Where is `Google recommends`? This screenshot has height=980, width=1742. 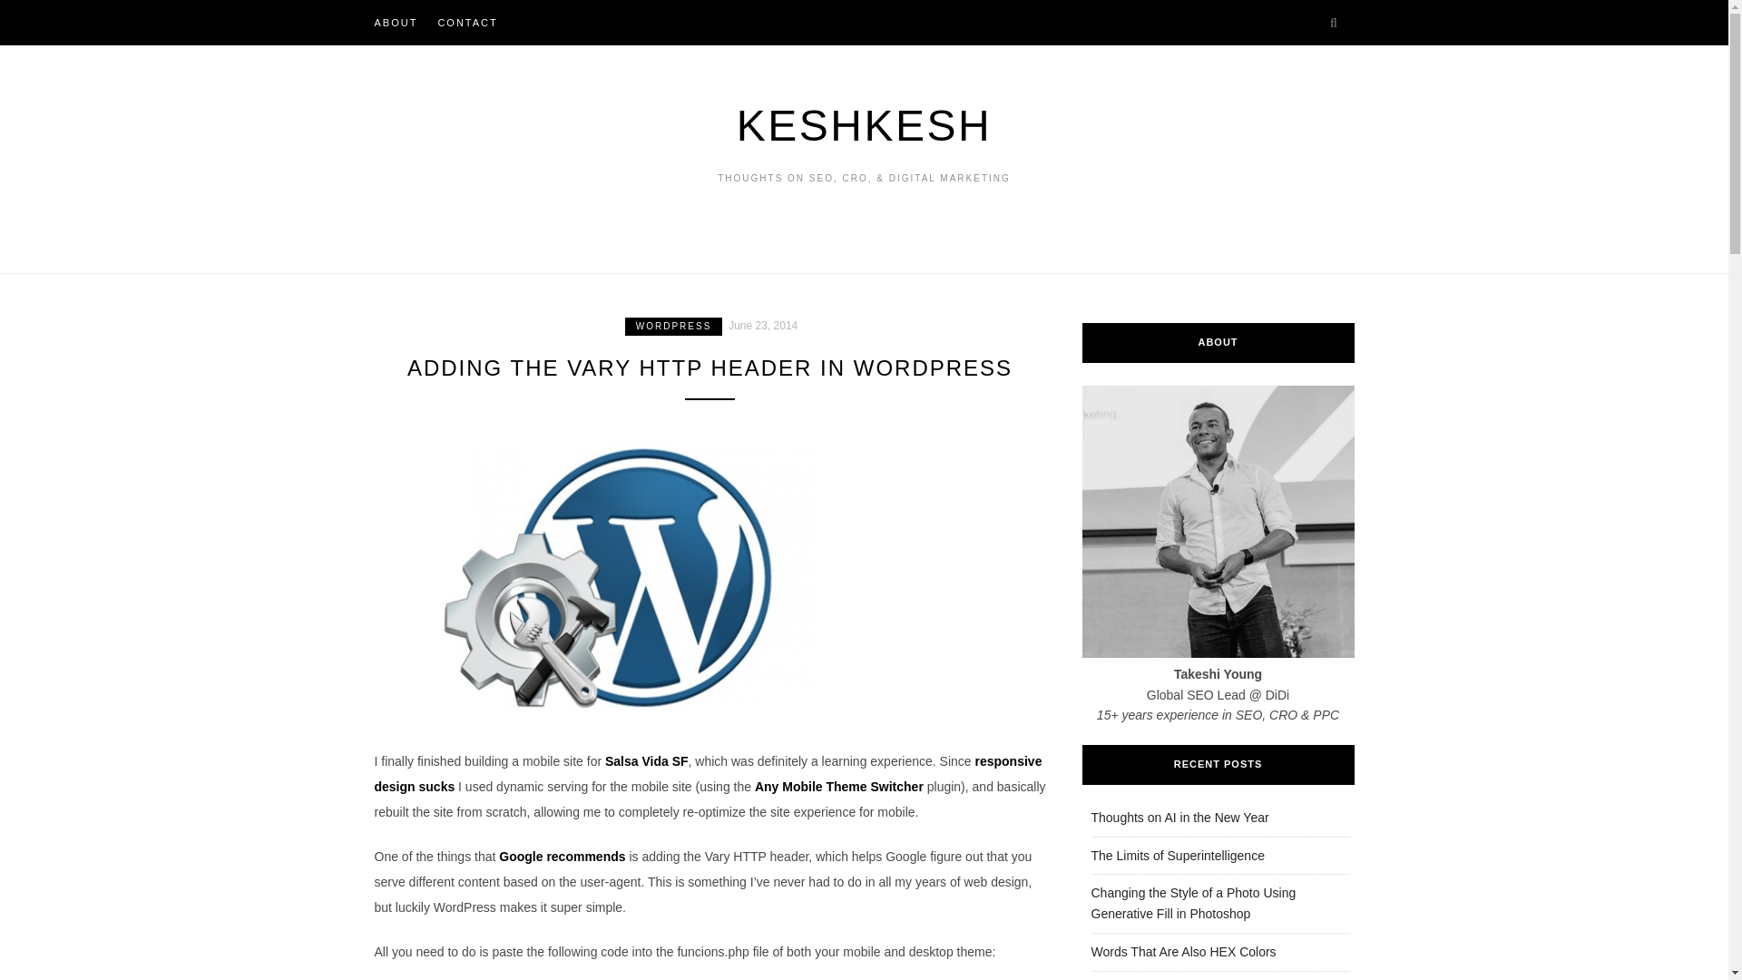
Google recommends is located at coordinates (562, 857).